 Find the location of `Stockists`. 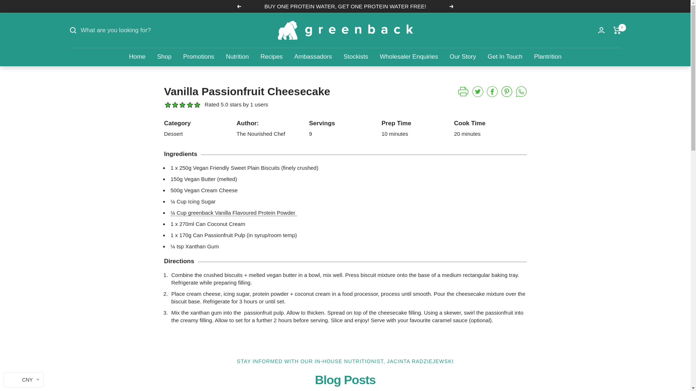

Stockists is located at coordinates (356, 56).